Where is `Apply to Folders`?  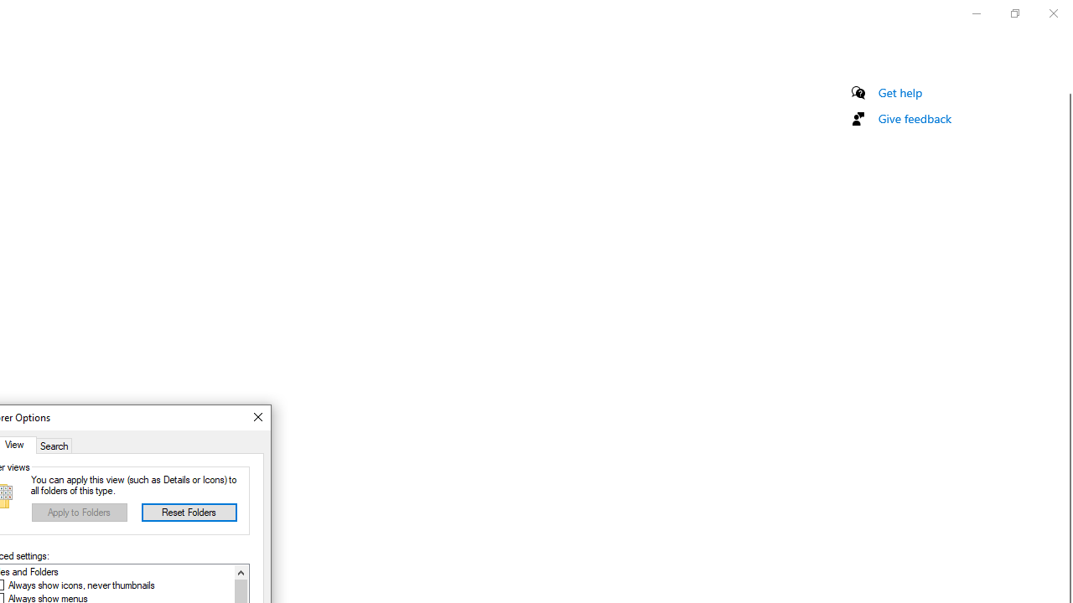 Apply to Folders is located at coordinates (80, 513).